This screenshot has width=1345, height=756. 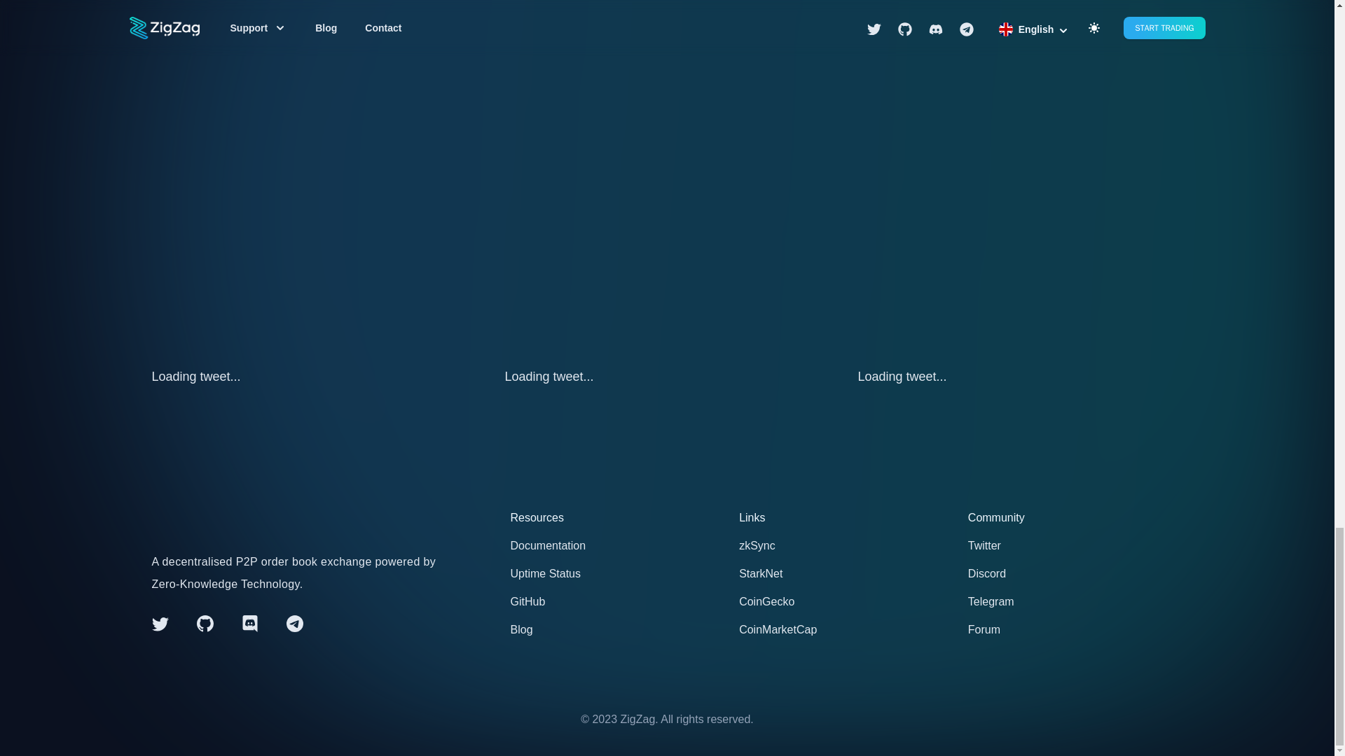 I want to click on Uptime Status, so click(x=616, y=573).